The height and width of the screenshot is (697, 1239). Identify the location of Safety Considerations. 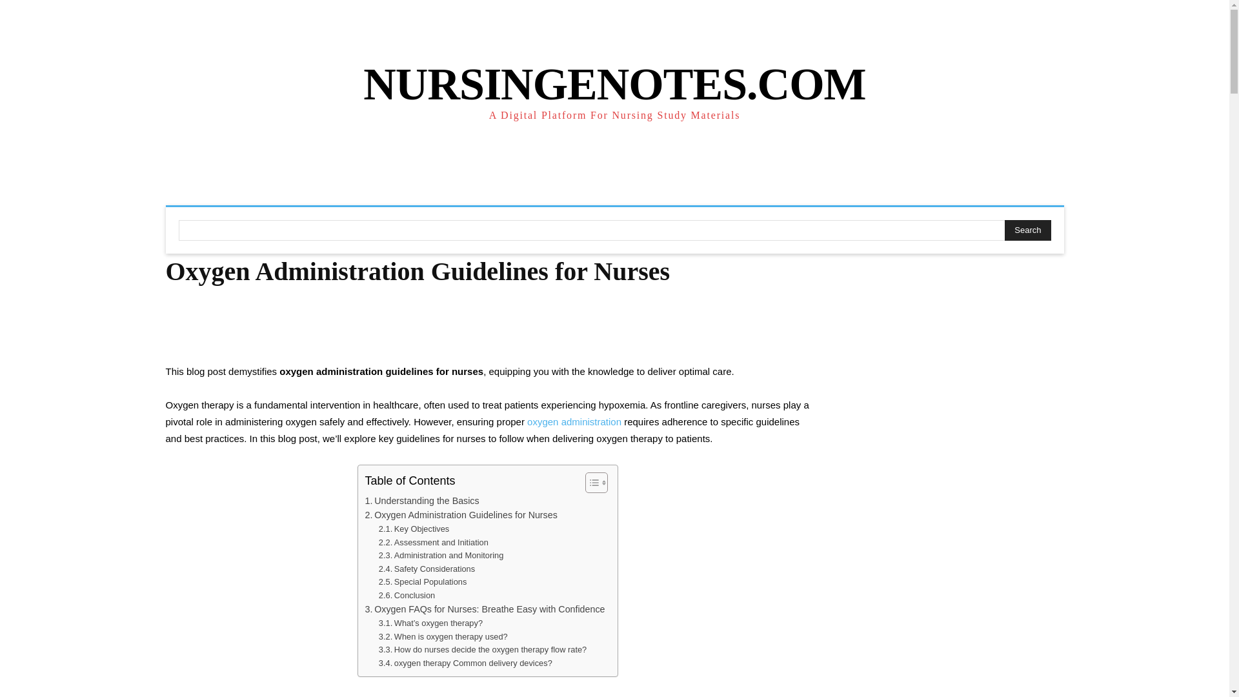
(427, 569).